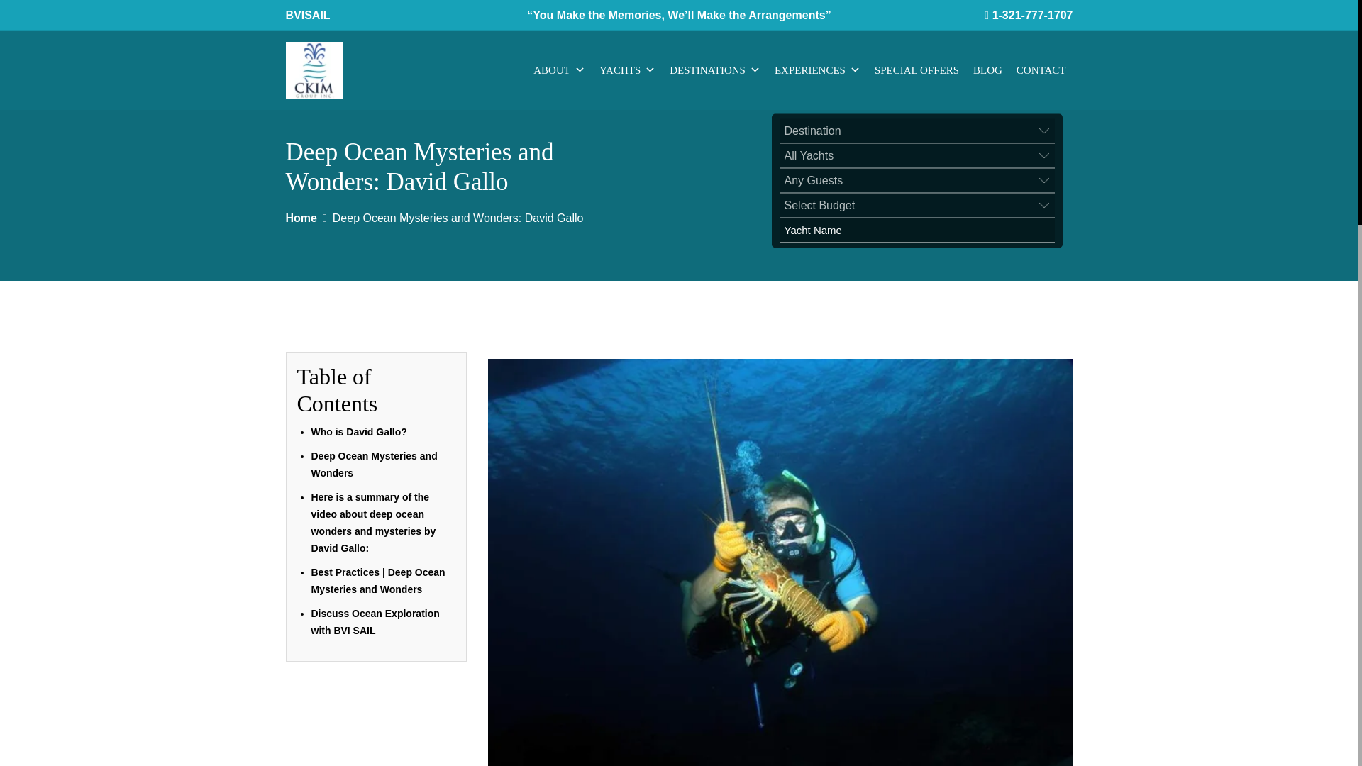  Describe the element at coordinates (1033, 15) in the screenshot. I see `1-321-777-1707` at that location.